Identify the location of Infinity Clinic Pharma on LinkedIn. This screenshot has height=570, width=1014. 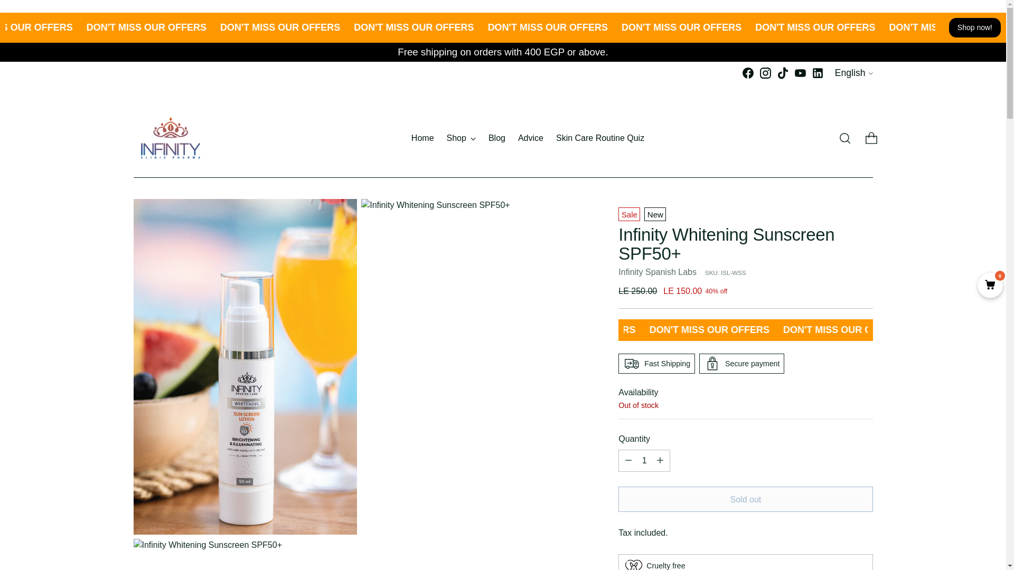
(818, 73).